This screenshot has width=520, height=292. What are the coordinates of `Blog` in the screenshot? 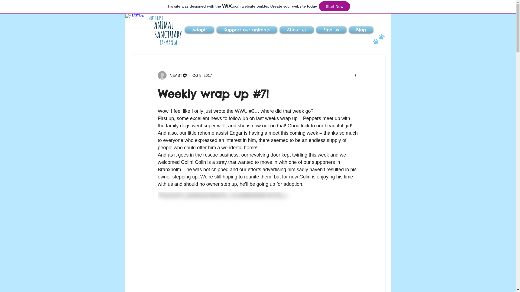 It's located at (360, 30).